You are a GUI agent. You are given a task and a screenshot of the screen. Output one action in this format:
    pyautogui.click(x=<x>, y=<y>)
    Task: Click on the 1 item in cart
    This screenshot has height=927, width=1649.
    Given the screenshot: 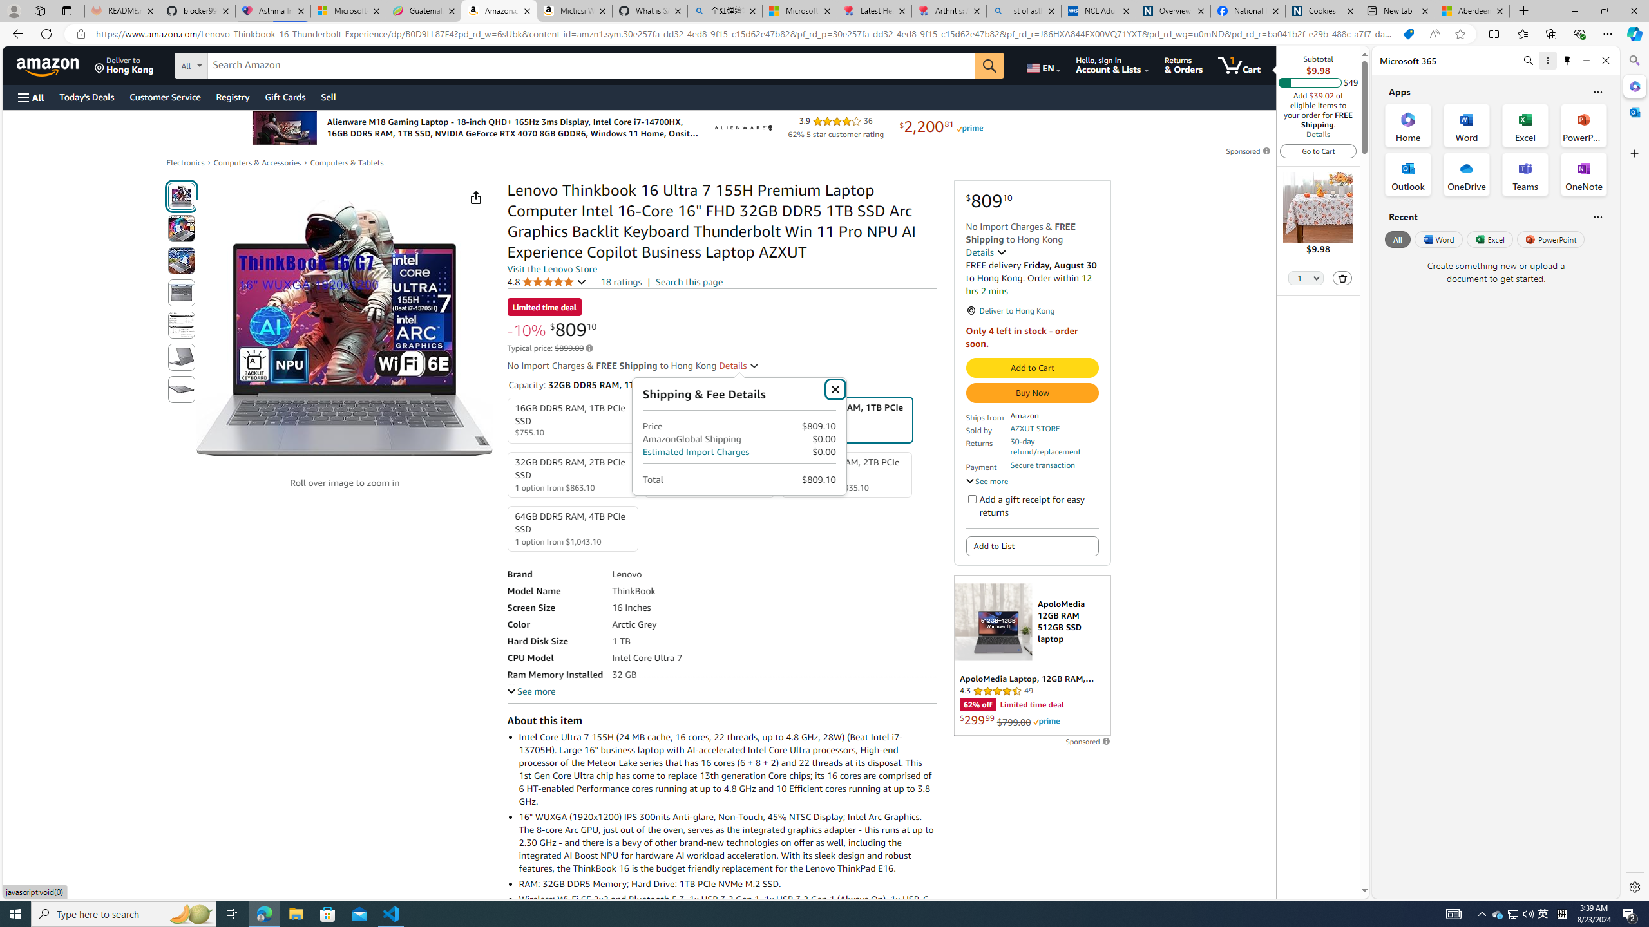 What is the action you would take?
    pyautogui.click(x=1239, y=65)
    